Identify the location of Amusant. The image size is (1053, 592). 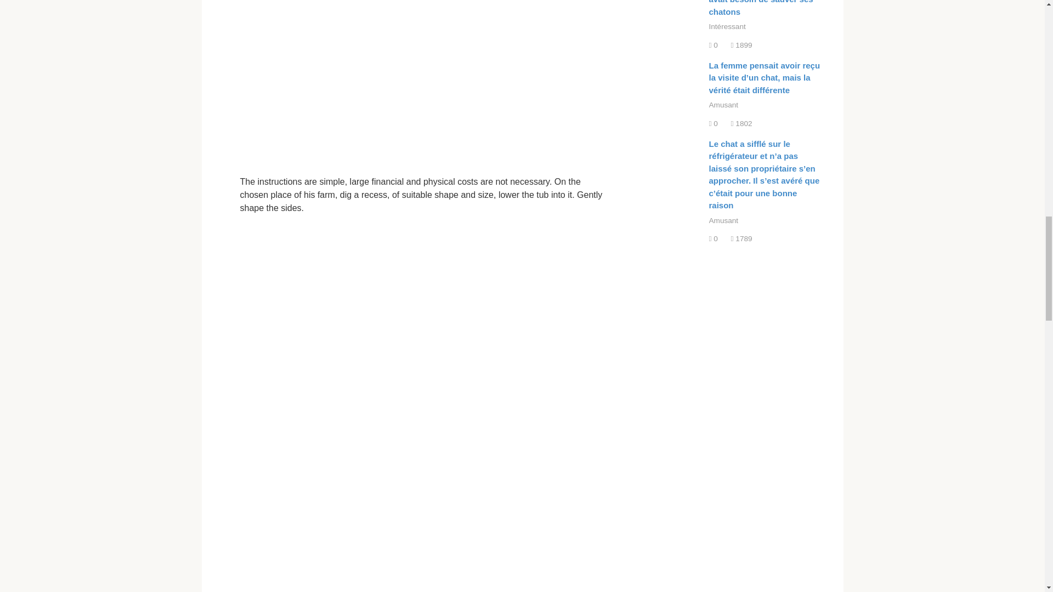
(723, 104).